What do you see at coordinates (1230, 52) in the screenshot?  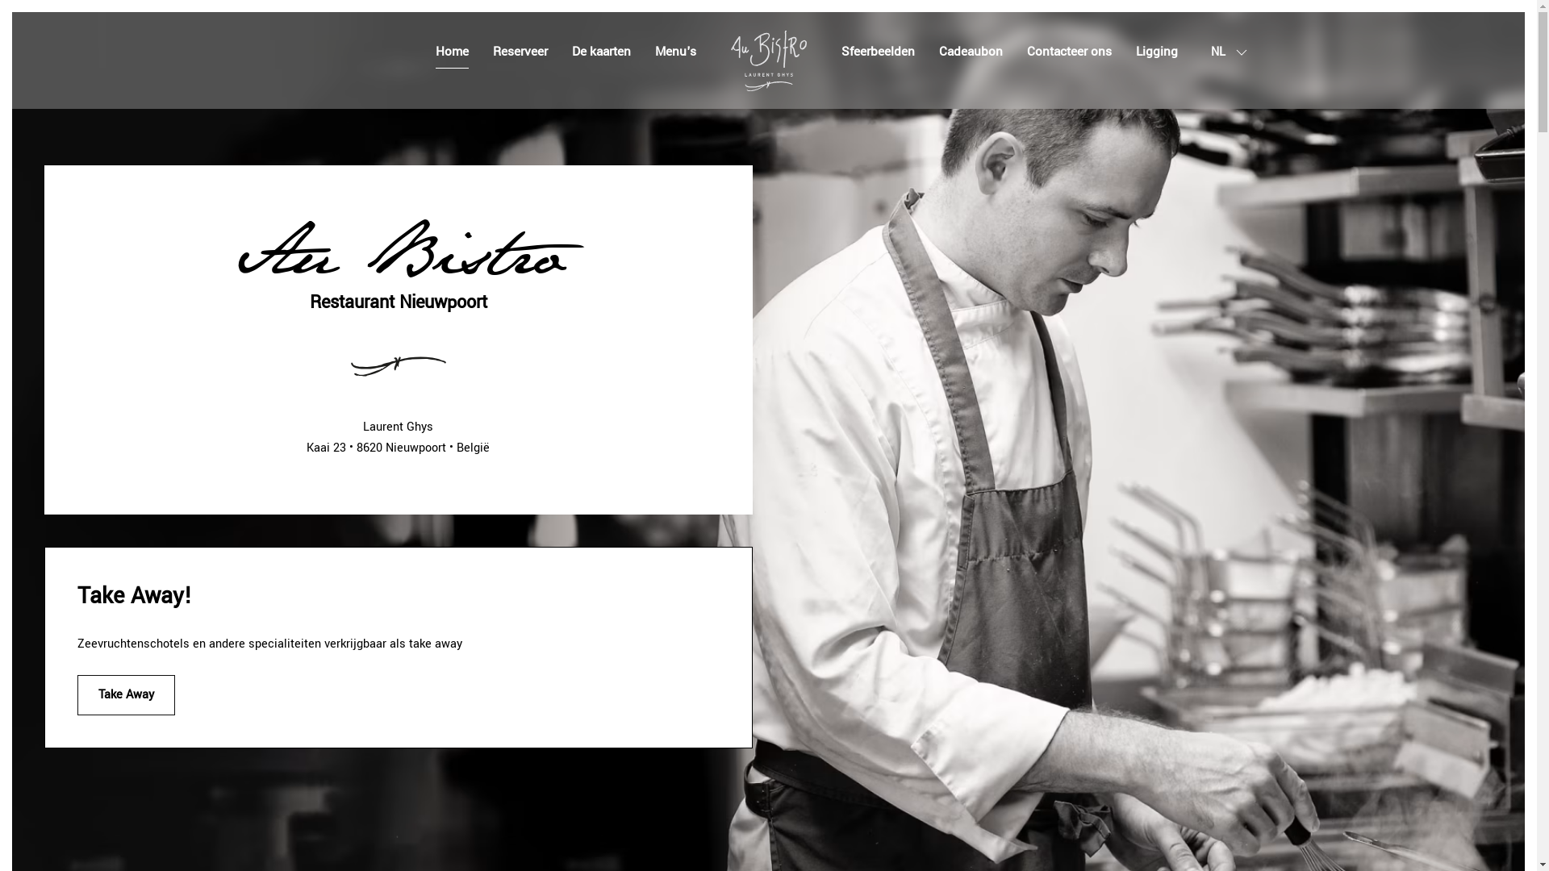 I see `NL` at bounding box center [1230, 52].